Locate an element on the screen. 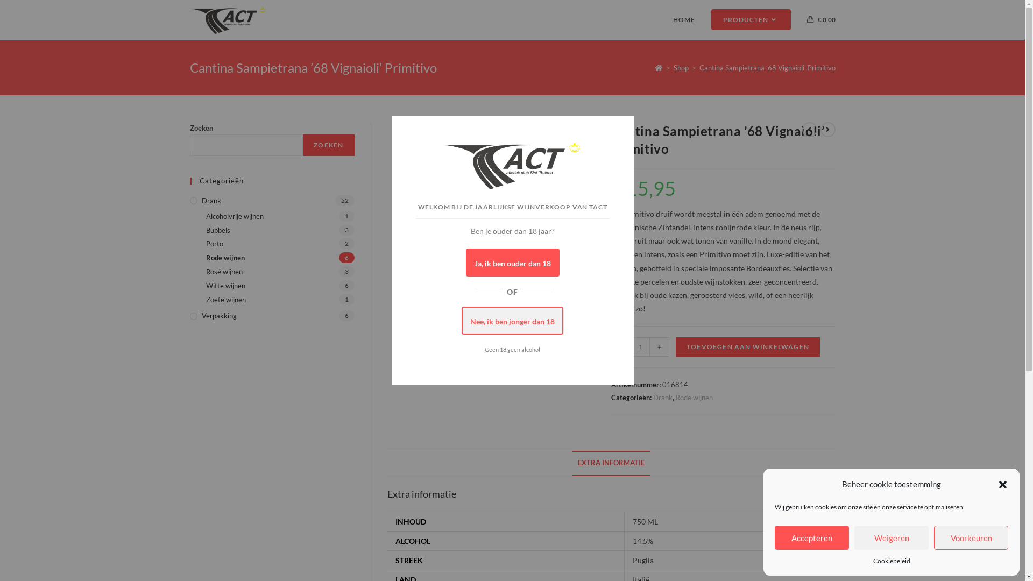 This screenshot has height=581, width=1033. Rode wijnen is located at coordinates (280, 258).